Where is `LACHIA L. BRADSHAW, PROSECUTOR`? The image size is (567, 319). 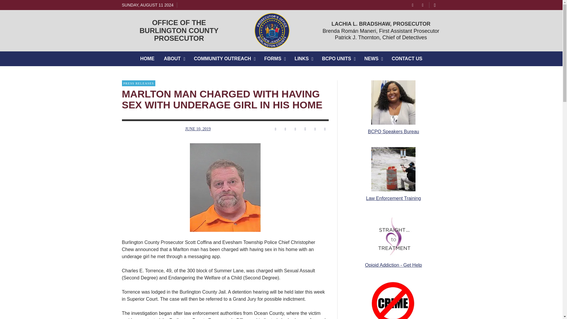 LACHIA L. BRADSHAW, PROSECUTOR is located at coordinates (381, 24).